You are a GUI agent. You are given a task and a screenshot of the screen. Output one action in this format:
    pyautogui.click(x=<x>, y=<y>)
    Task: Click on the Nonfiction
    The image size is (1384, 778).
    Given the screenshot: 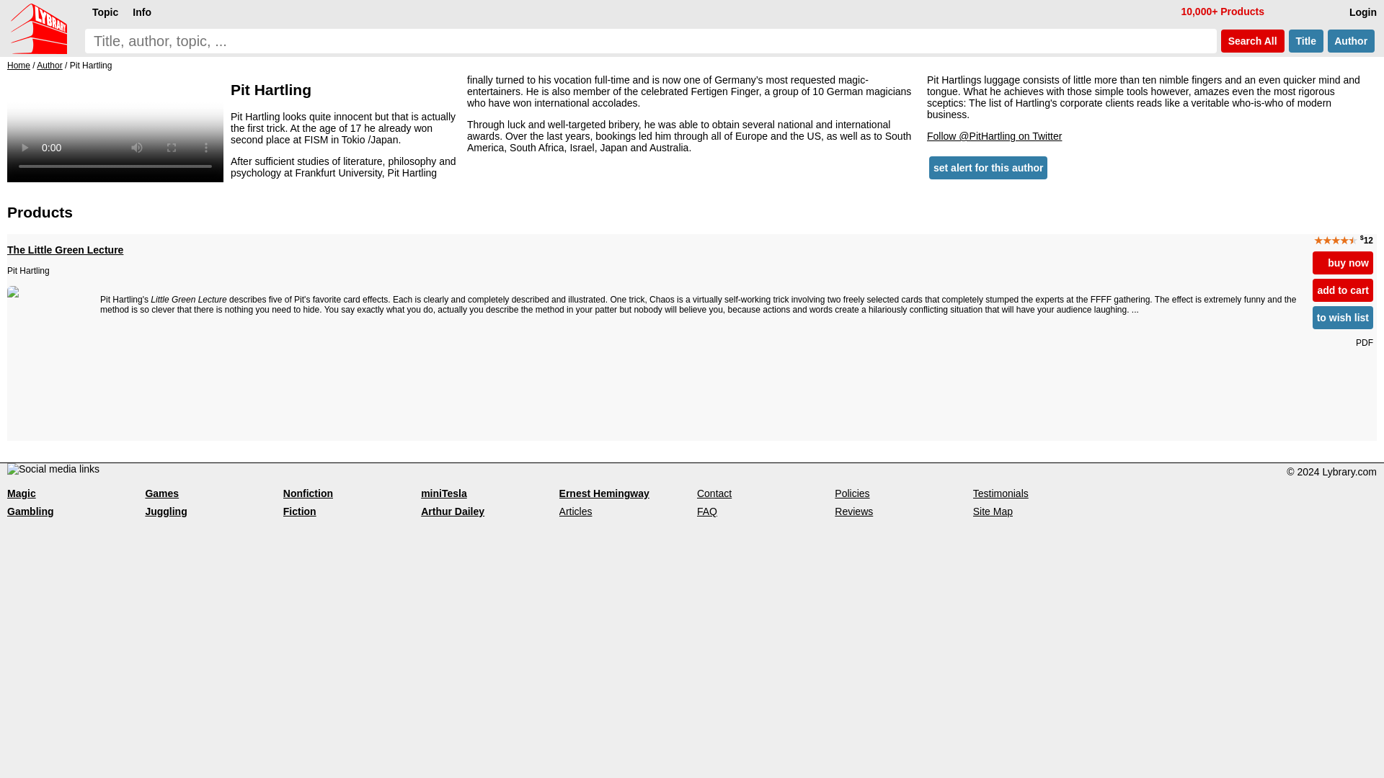 What is the action you would take?
    pyautogui.click(x=309, y=493)
    